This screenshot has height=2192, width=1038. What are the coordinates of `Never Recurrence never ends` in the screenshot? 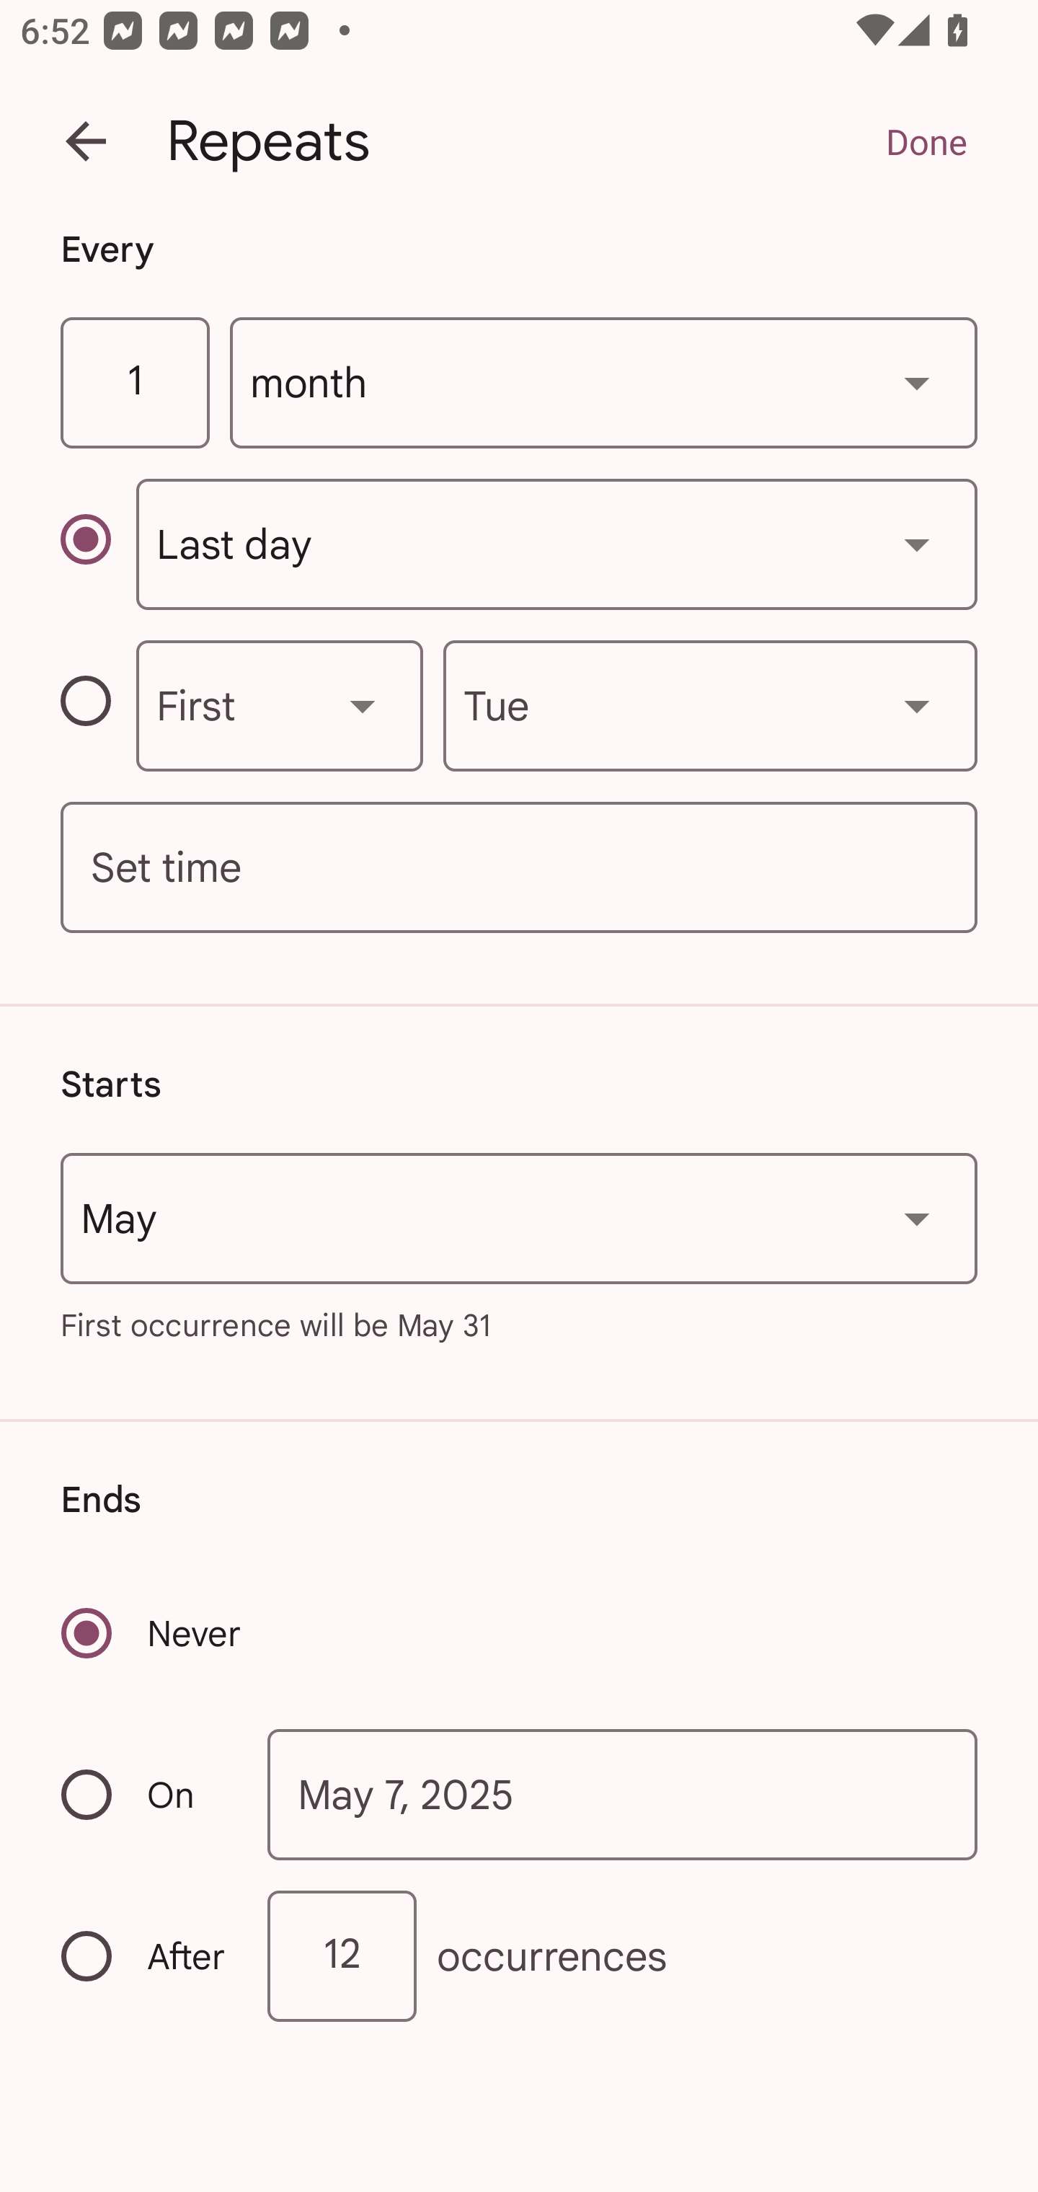 It's located at (153, 1632).